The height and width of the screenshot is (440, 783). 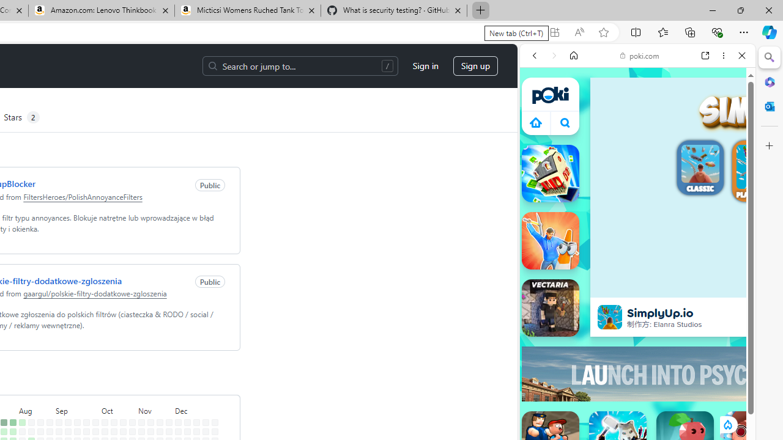 I want to click on Search Filter, IMAGES, so click(x=575, y=139).